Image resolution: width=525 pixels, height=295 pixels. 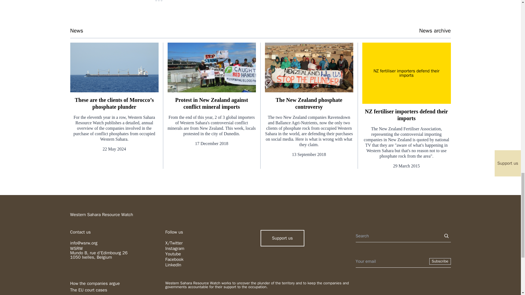 I want to click on LinkedIn, so click(x=173, y=265).